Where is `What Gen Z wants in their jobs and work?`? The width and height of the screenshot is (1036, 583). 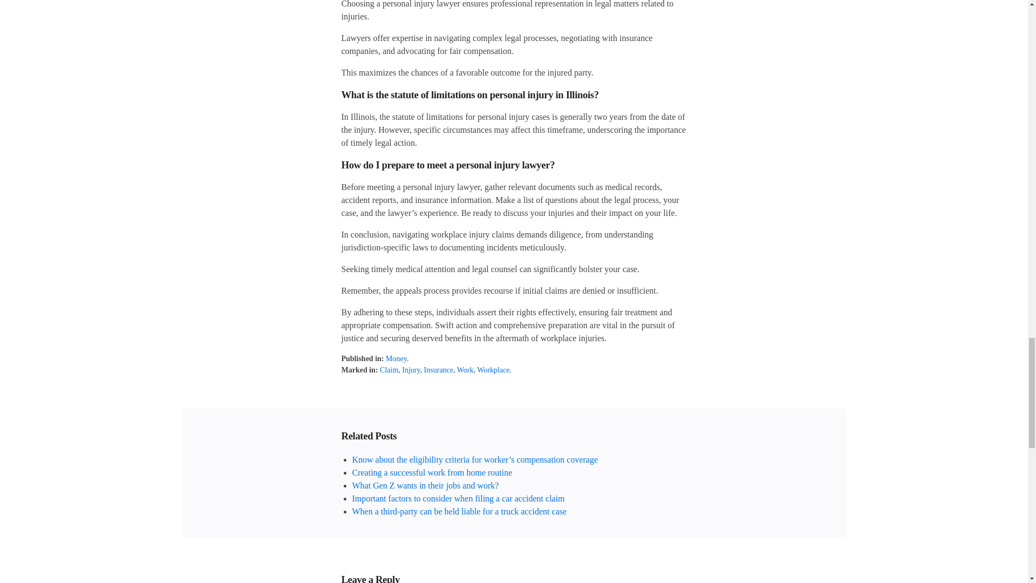
What Gen Z wants in their jobs and work? is located at coordinates (425, 486).